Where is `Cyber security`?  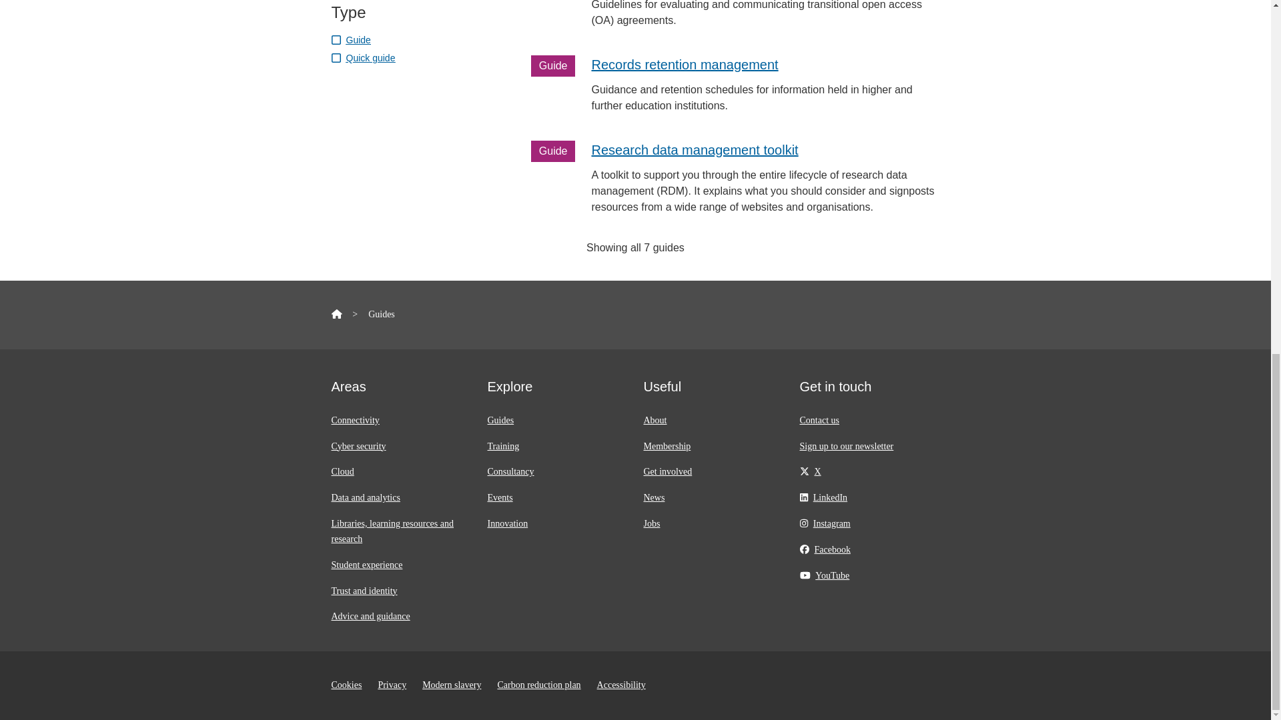
Cyber security is located at coordinates (358, 447).